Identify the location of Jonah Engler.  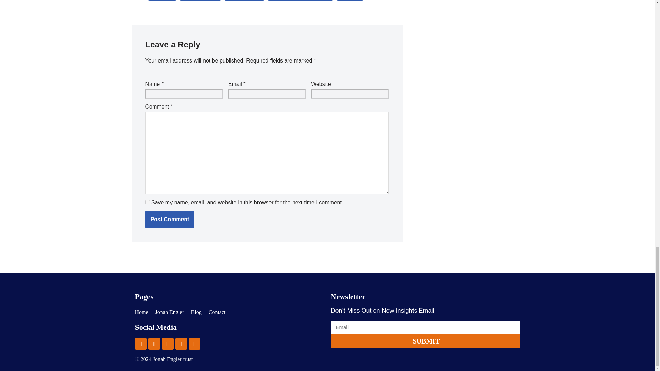
(169, 312).